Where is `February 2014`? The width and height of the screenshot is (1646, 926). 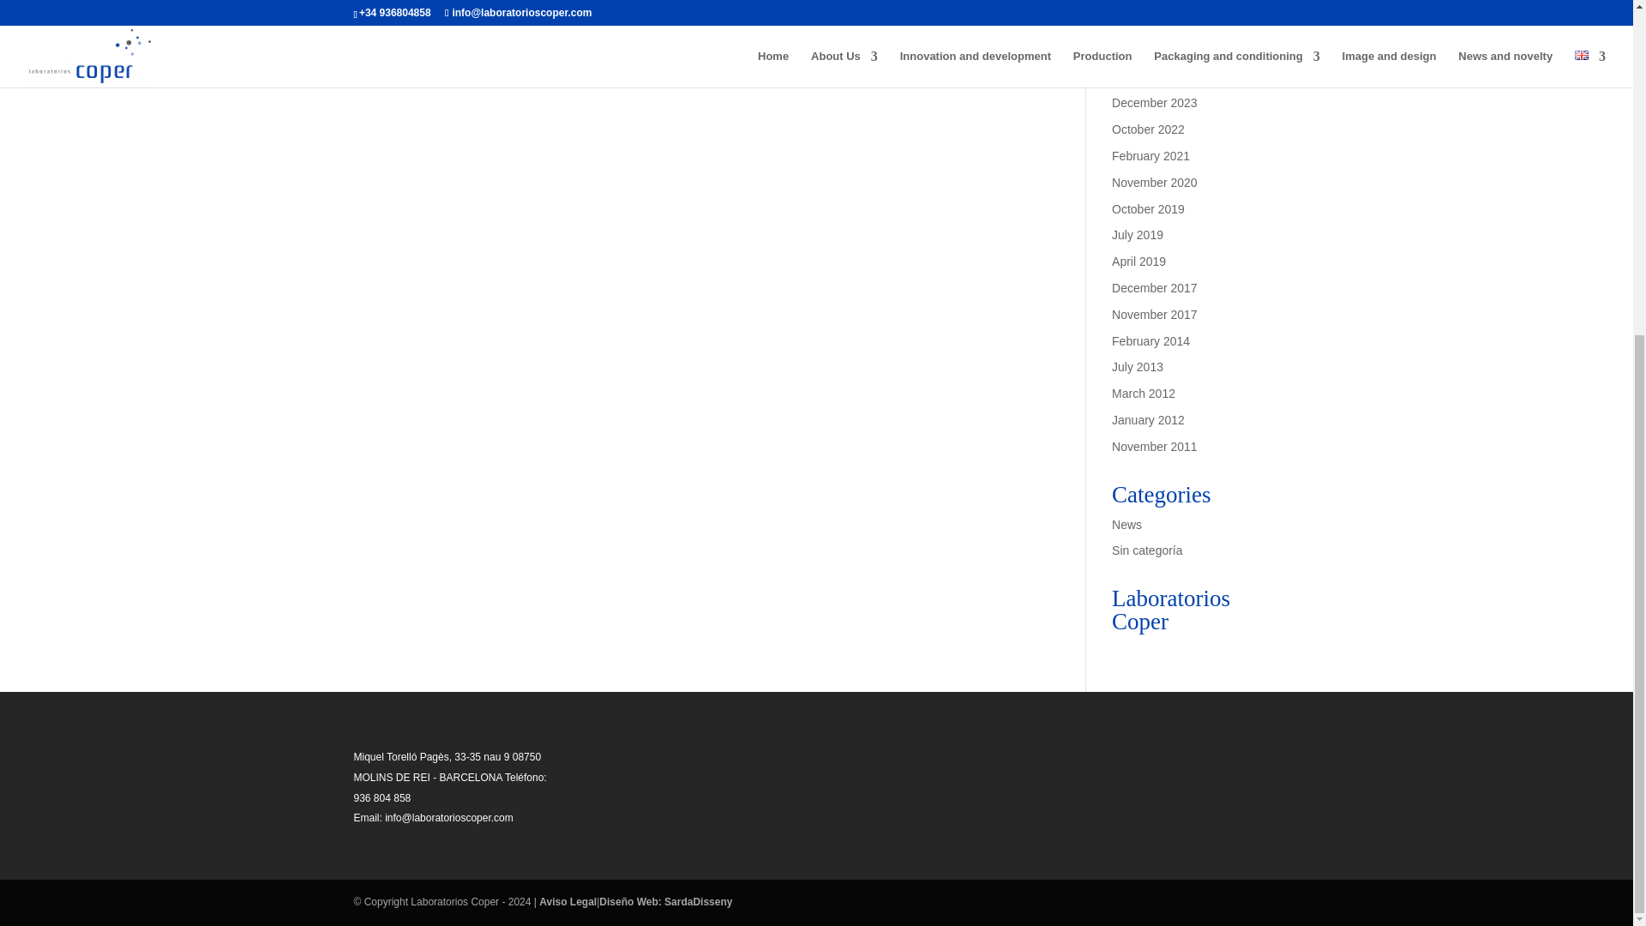 February 2014 is located at coordinates (1150, 341).